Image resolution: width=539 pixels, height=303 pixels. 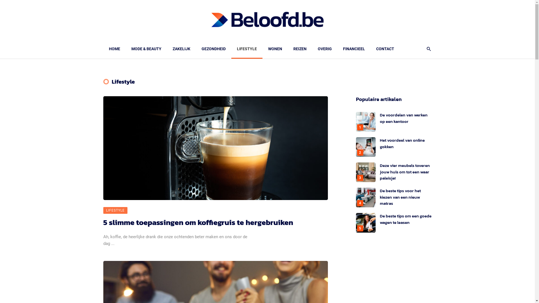 I want to click on De voordelen van werken op een kantoor, so click(x=403, y=118).